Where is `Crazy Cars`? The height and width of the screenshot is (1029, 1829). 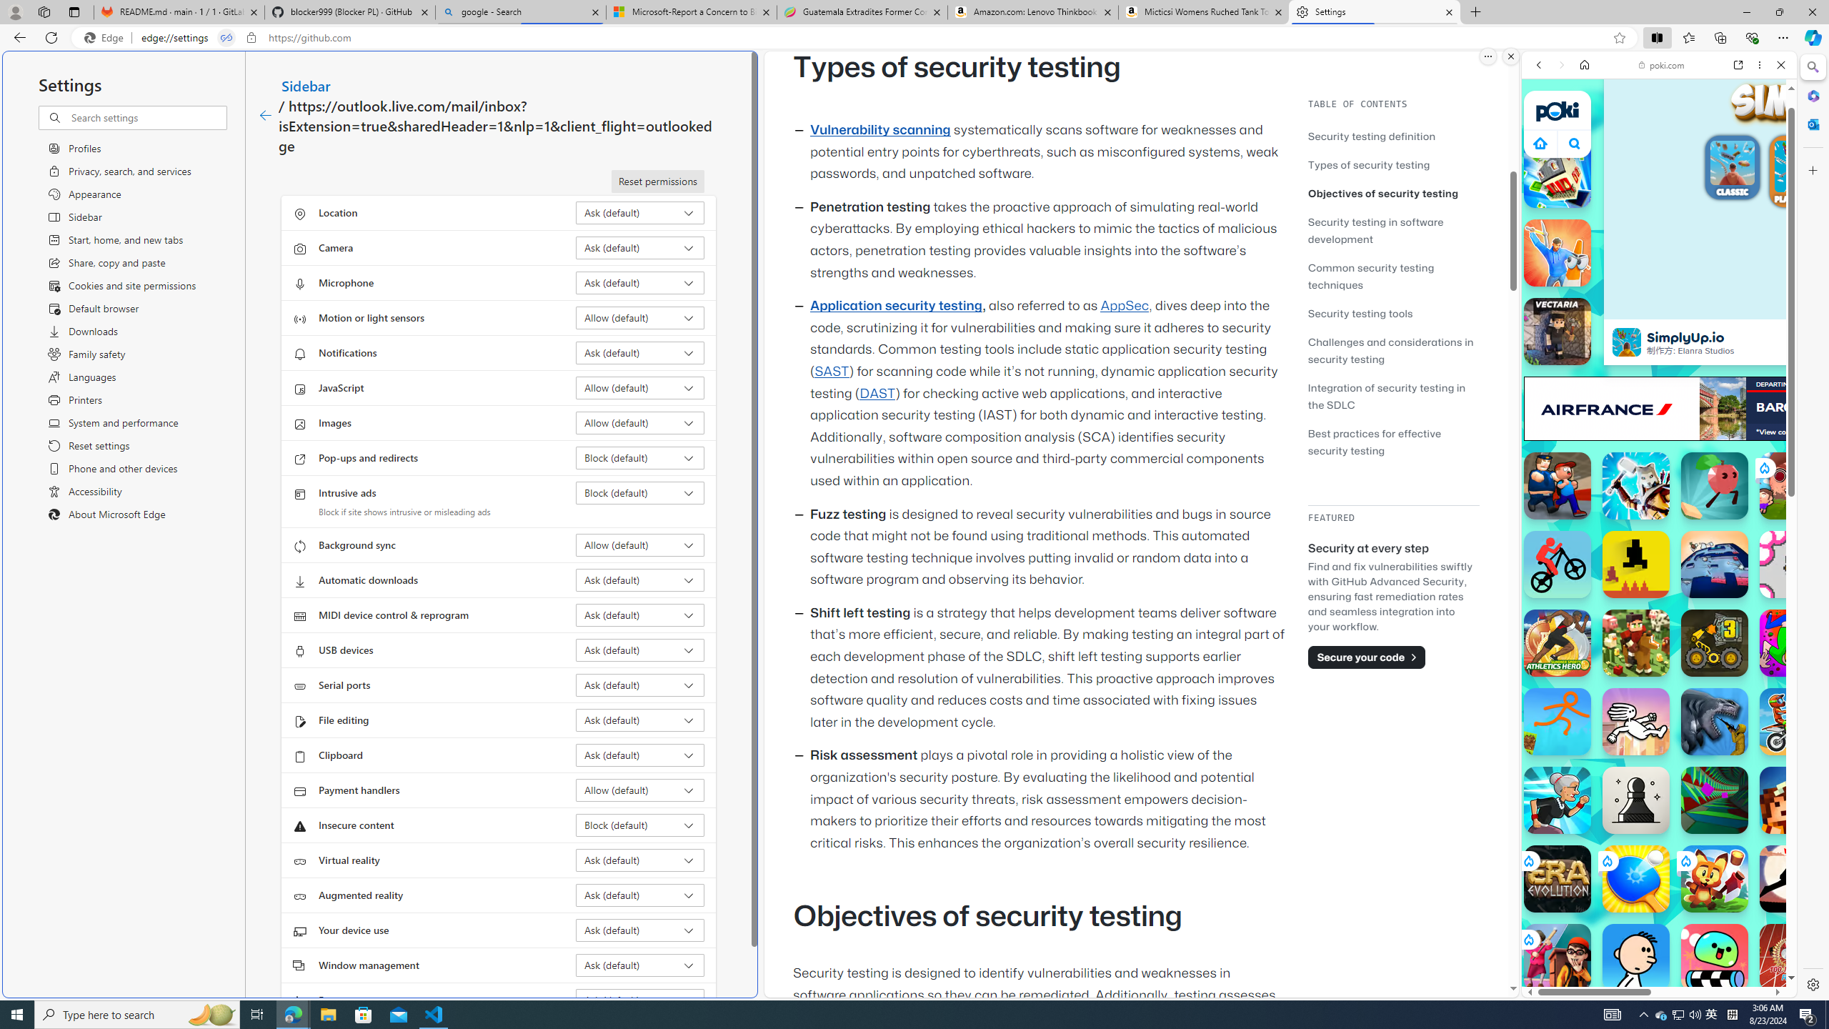 Crazy Cars is located at coordinates (1801, 729).